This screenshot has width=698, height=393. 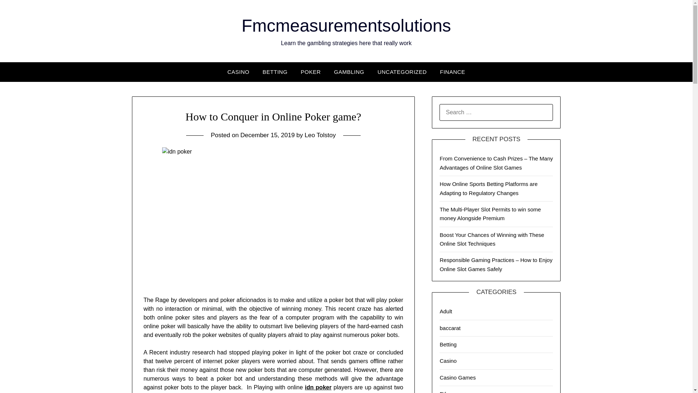 I want to click on Ethereum, so click(x=452, y=392).